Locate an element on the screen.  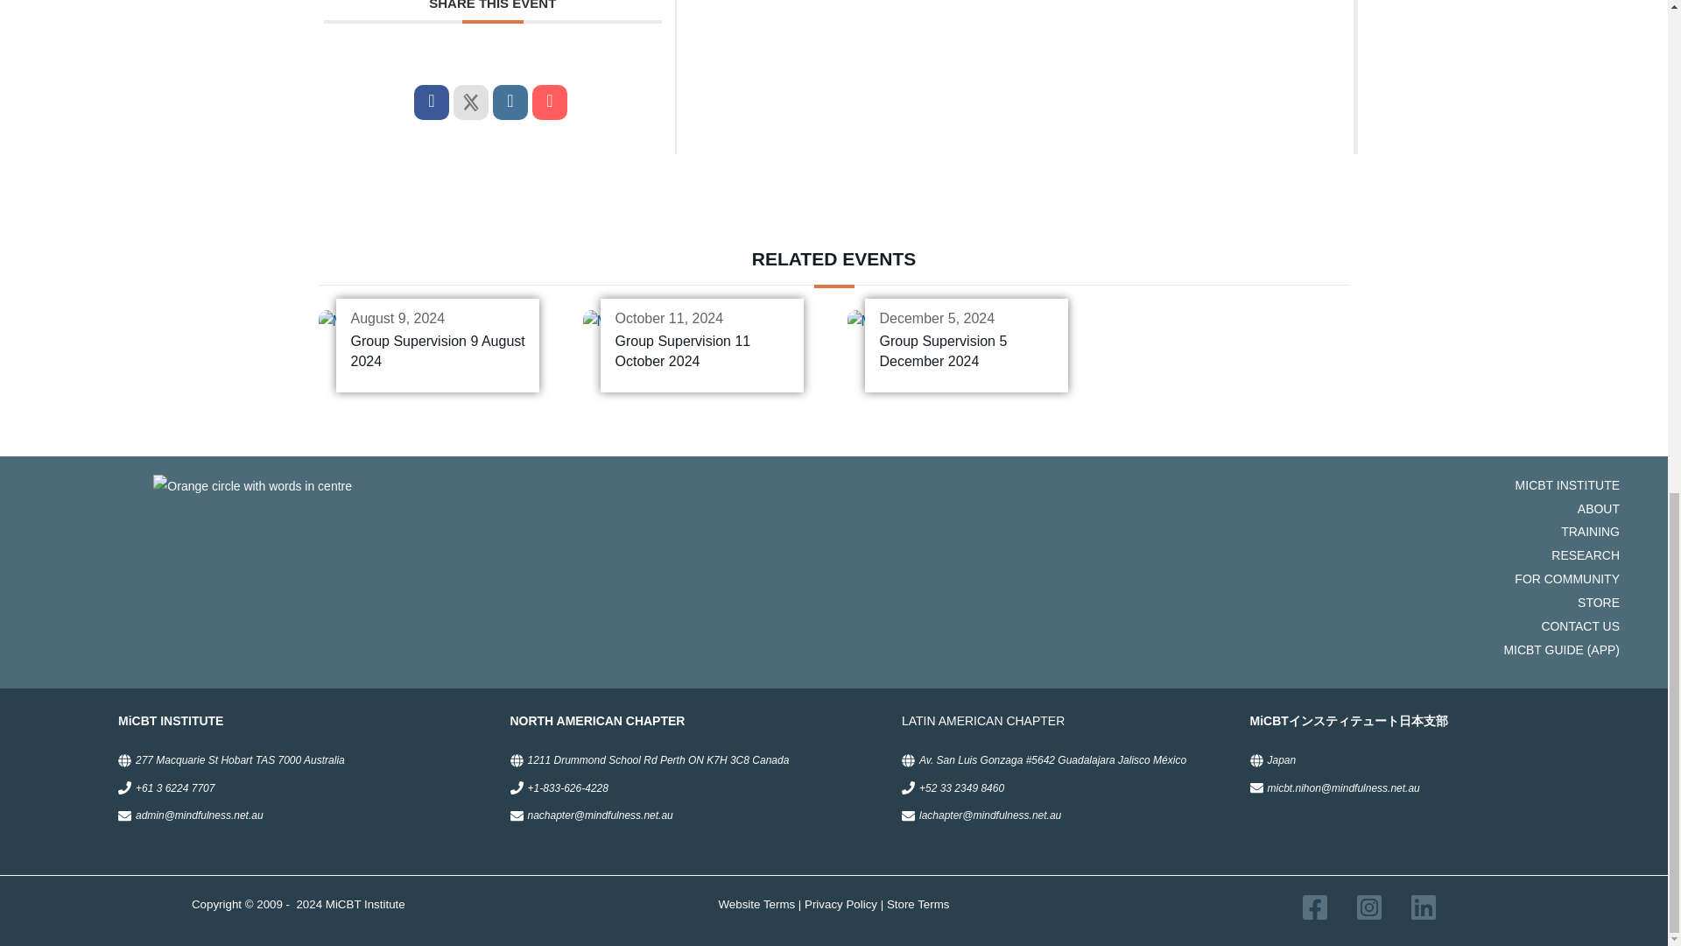
Email is located at coordinates (550, 102).